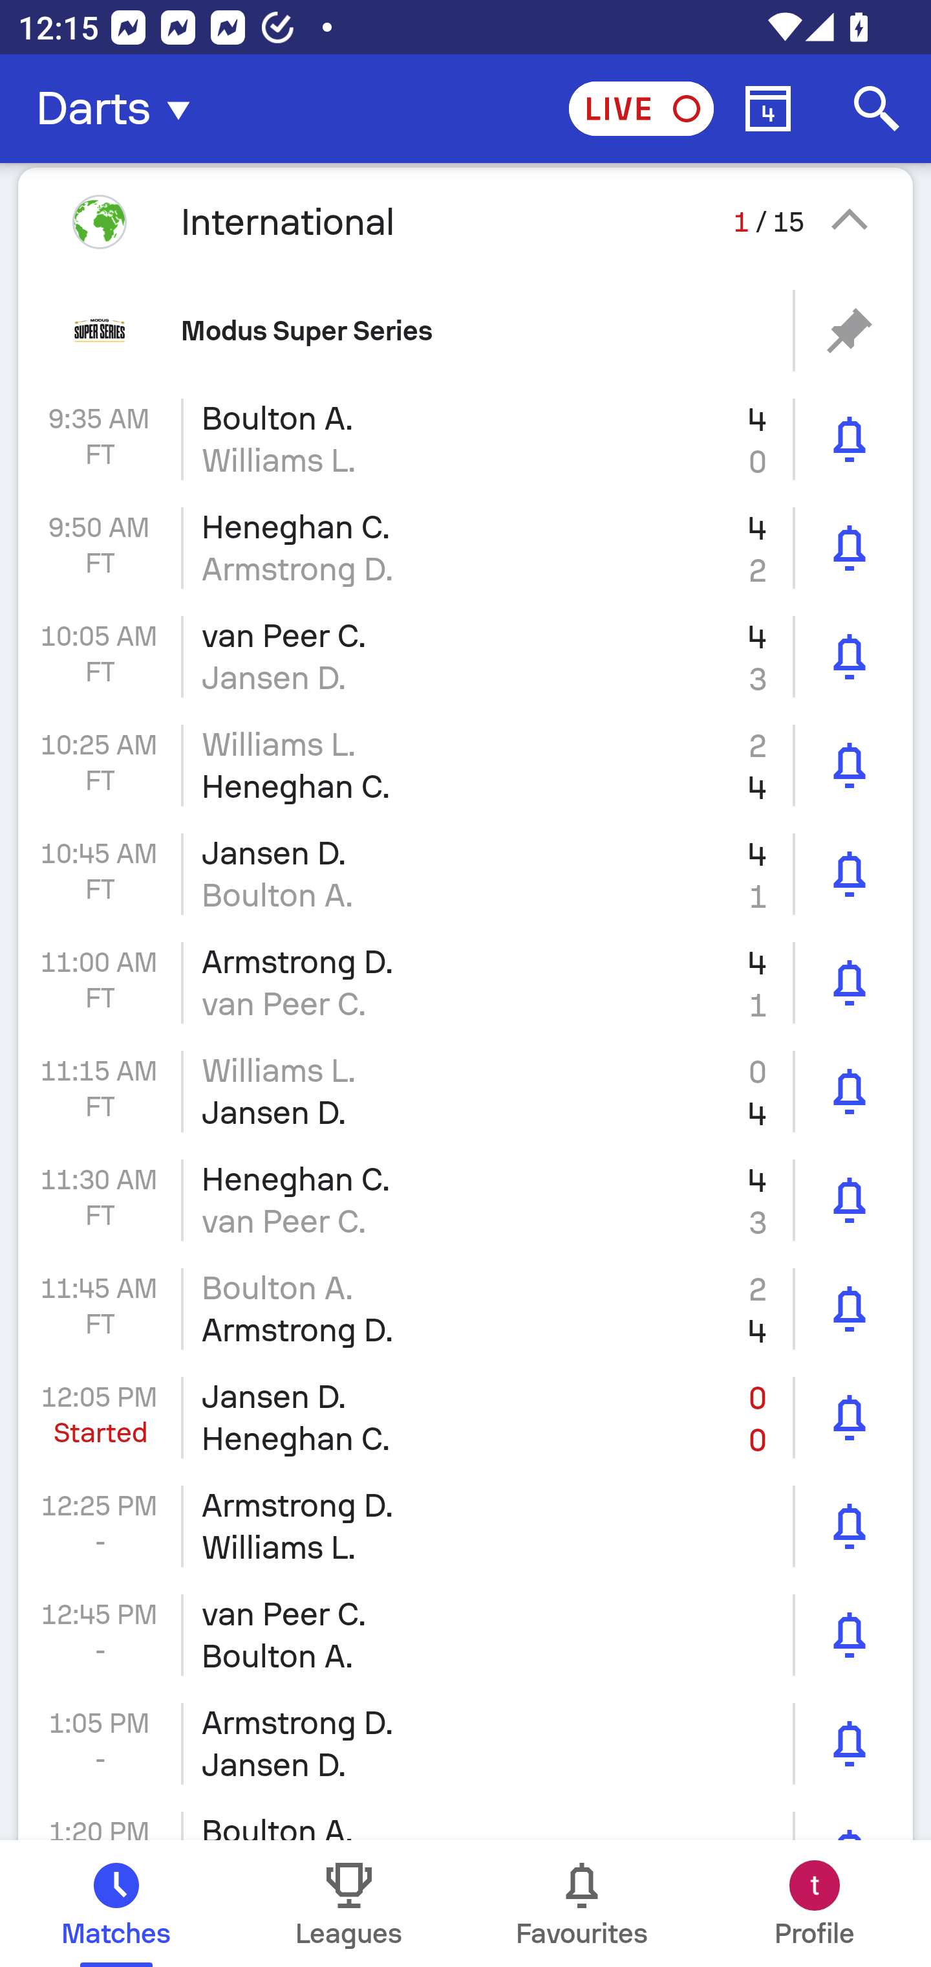  What do you see at coordinates (465, 221) in the screenshot?
I see `International 1 / 15` at bounding box center [465, 221].